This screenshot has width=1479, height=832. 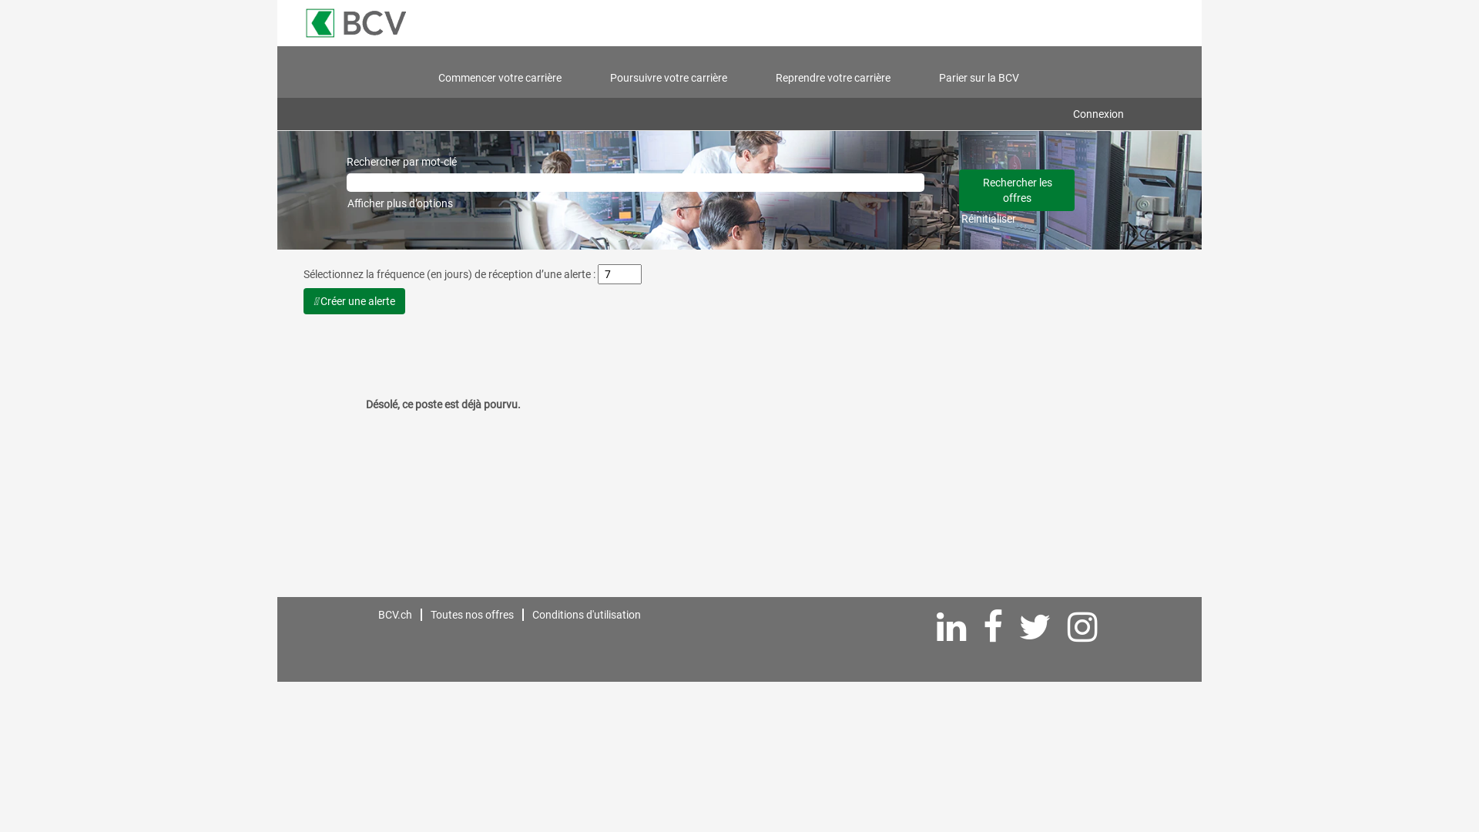 What do you see at coordinates (1035, 628) in the screenshot?
I see `twitter` at bounding box center [1035, 628].